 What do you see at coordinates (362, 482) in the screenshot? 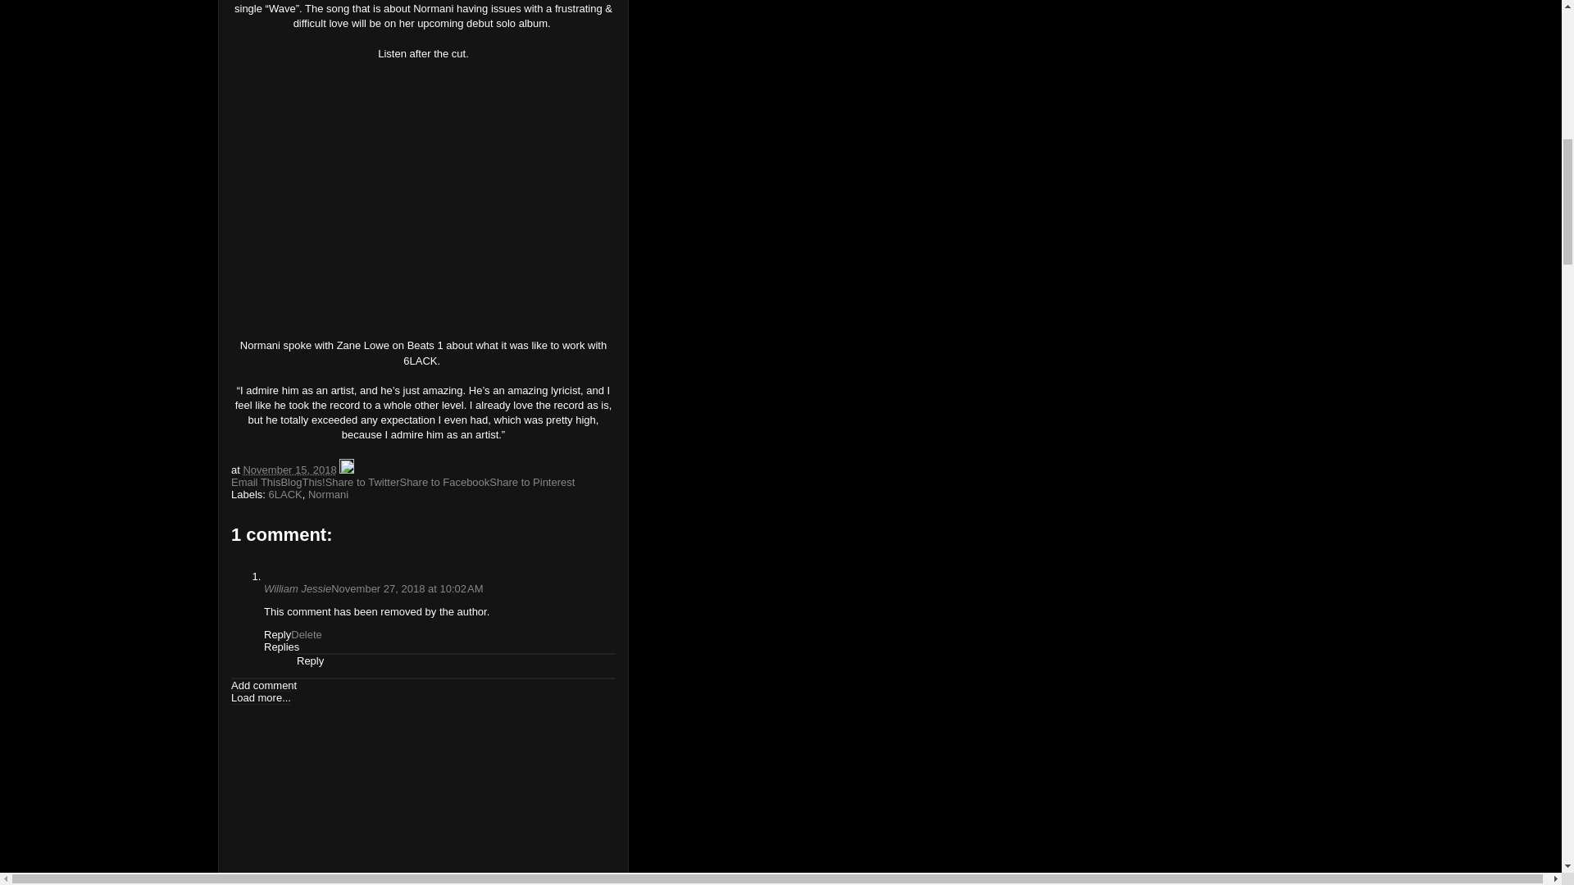
I see `Share to Twitter` at bounding box center [362, 482].